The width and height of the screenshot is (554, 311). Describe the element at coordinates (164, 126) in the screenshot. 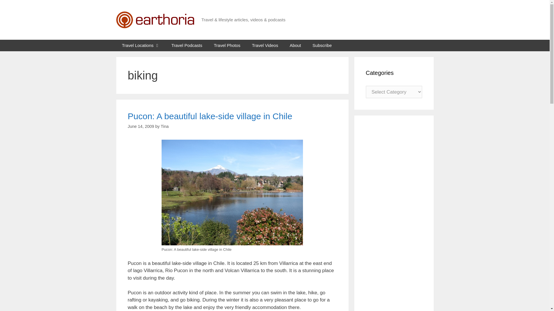

I see `View all posts by Tina` at that location.